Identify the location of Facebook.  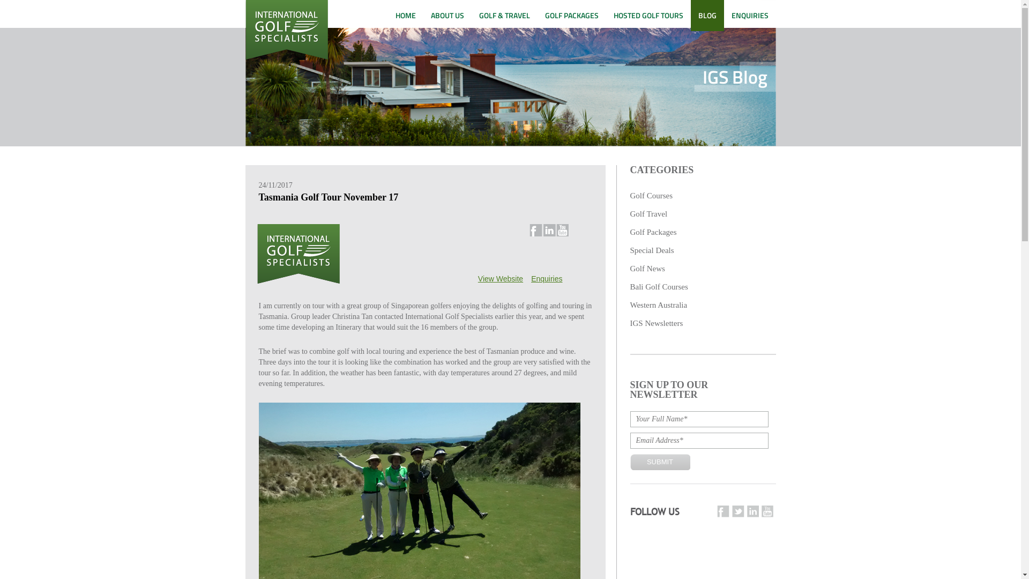
(536, 231).